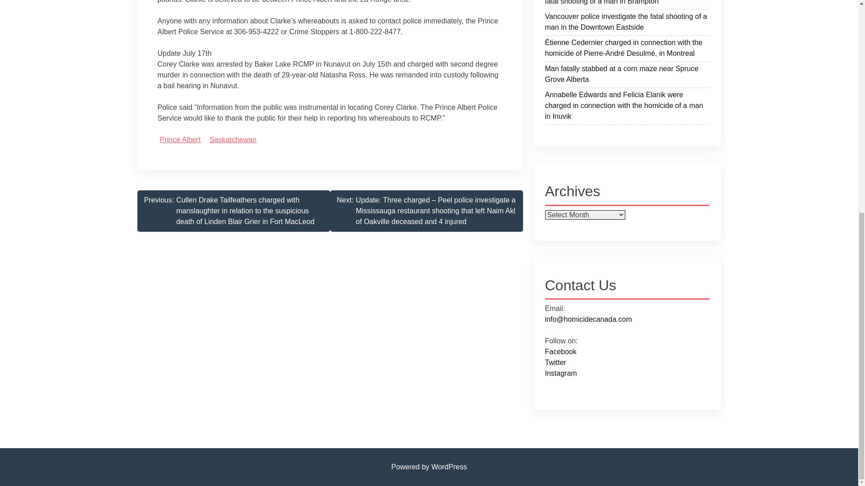  I want to click on Facebook, so click(560, 351).